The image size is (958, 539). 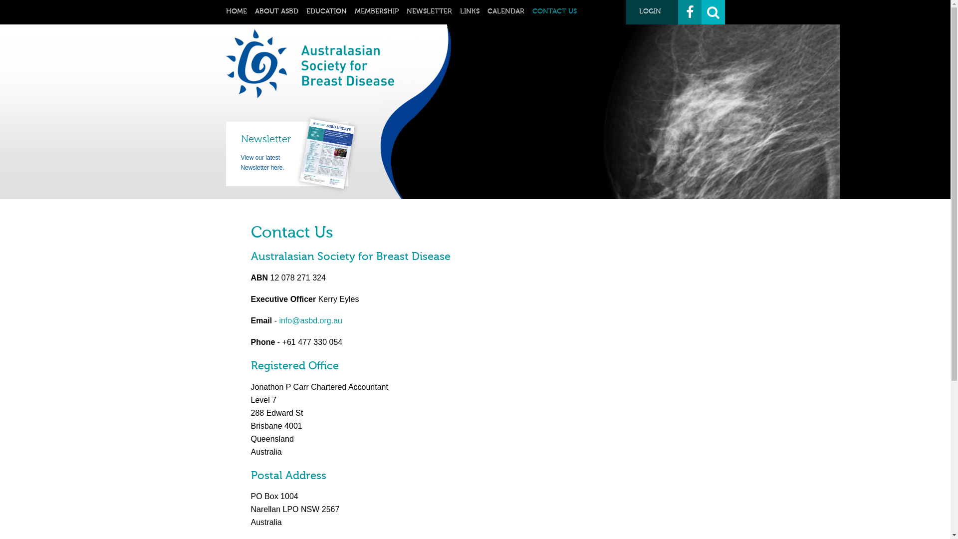 What do you see at coordinates (326, 11) in the screenshot?
I see `EDUCATION` at bounding box center [326, 11].